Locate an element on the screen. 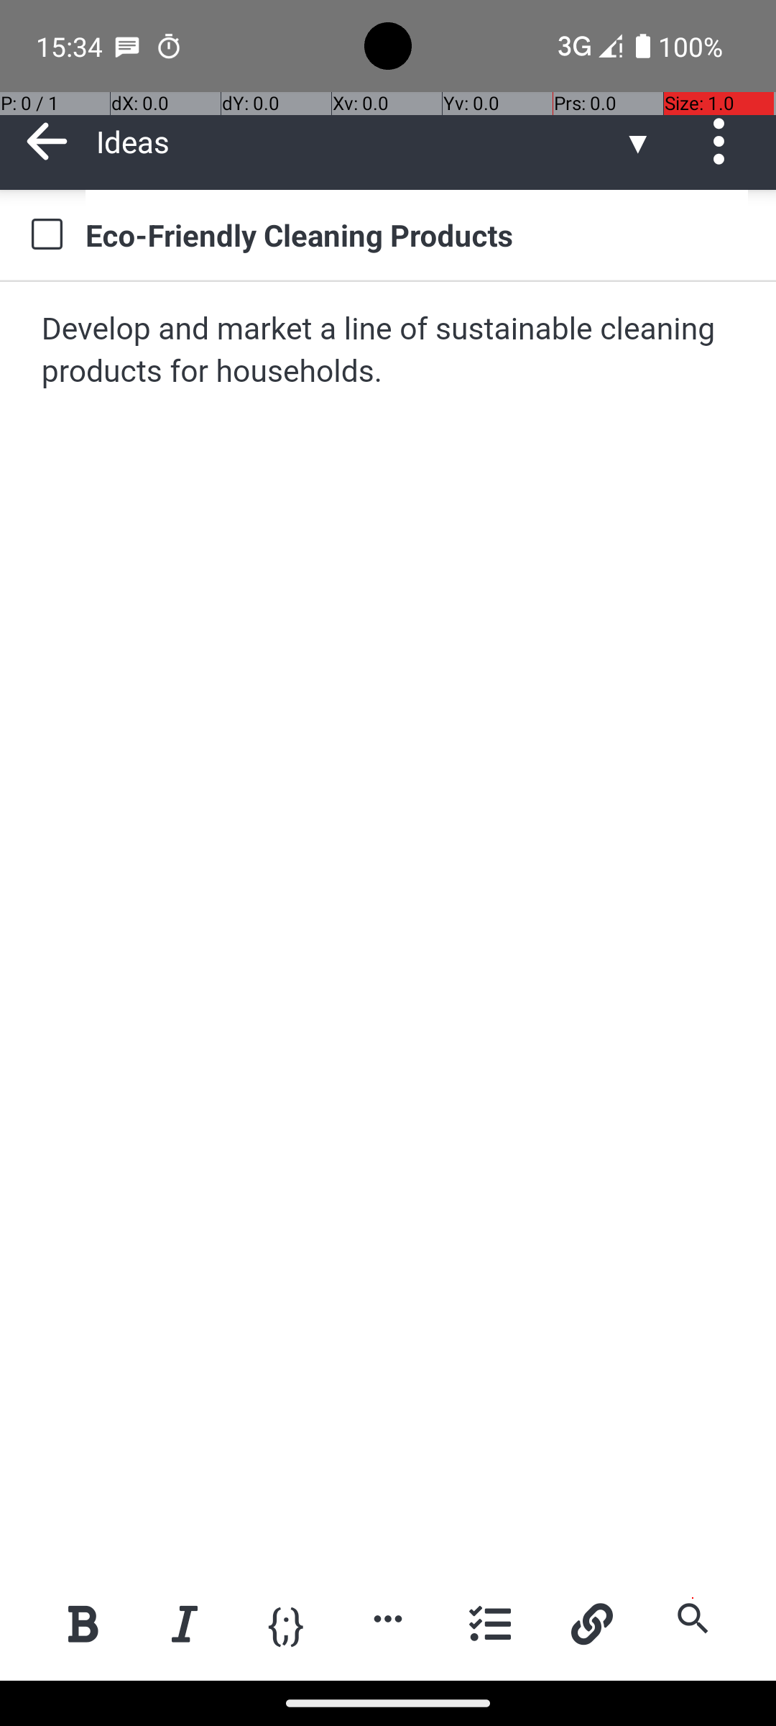 This screenshot has height=1726, width=776. Link is located at coordinates (591, 1624).